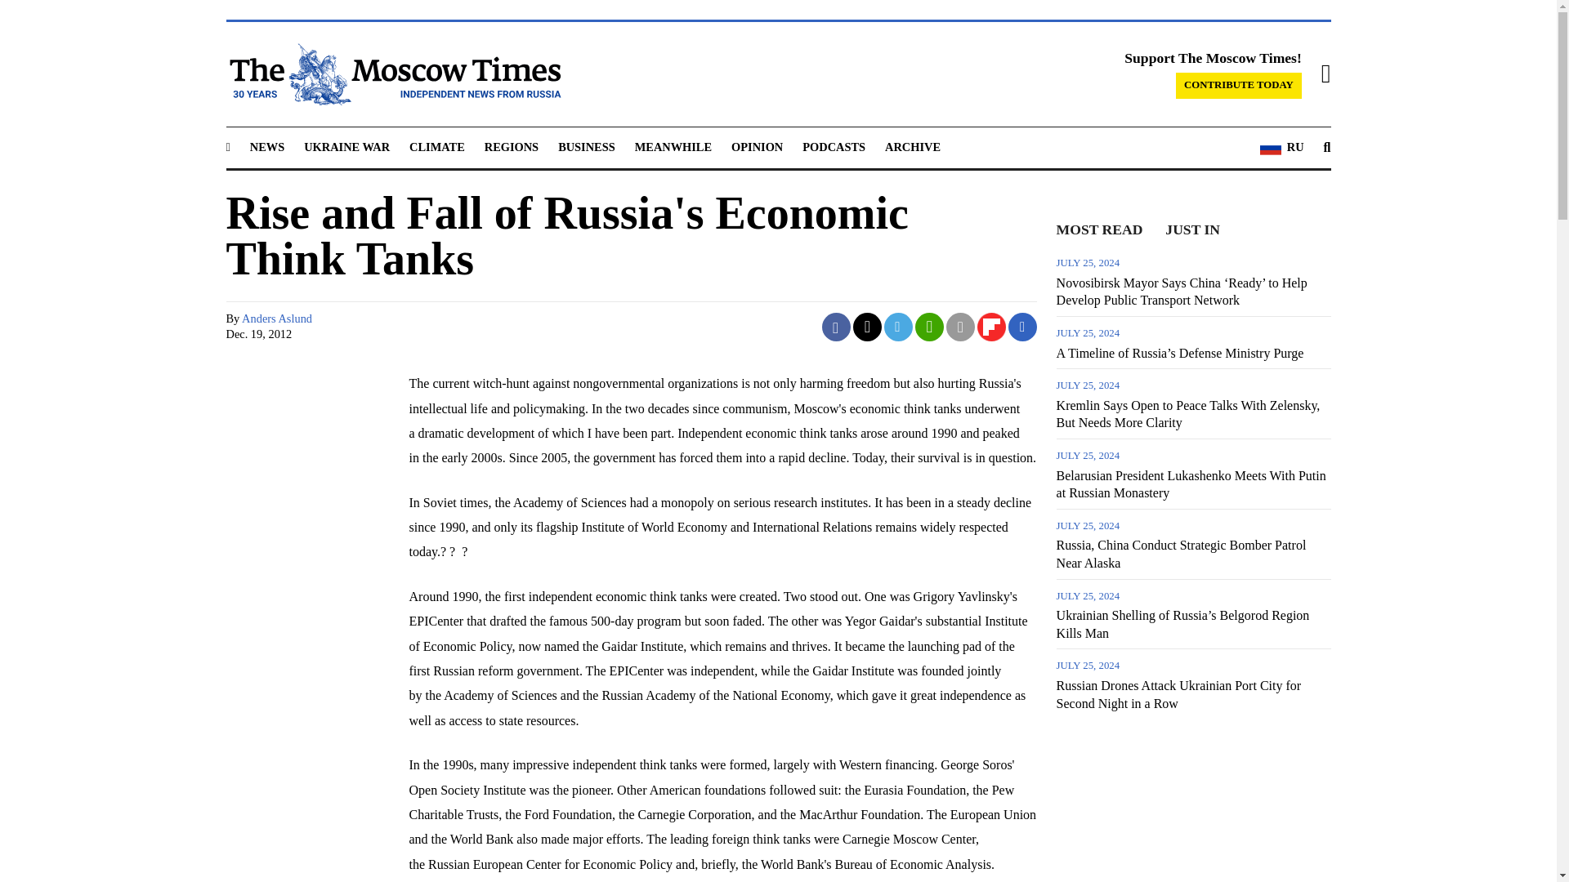 This screenshot has width=1569, height=882. I want to click on NEWS, so click(266, 146).